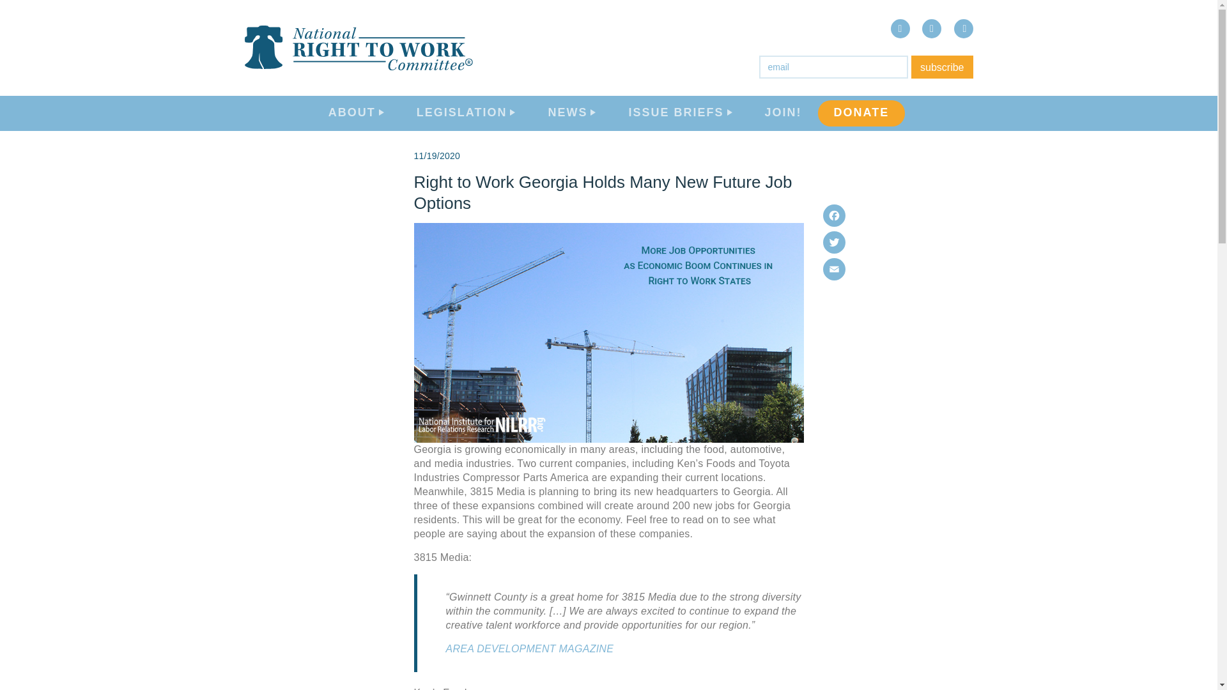 The image size is (1227, 690). What do you see at coordinates (962, 29) in the screenshot?
I see `NRTWC on YouTube` at bounding box center [962, 29].